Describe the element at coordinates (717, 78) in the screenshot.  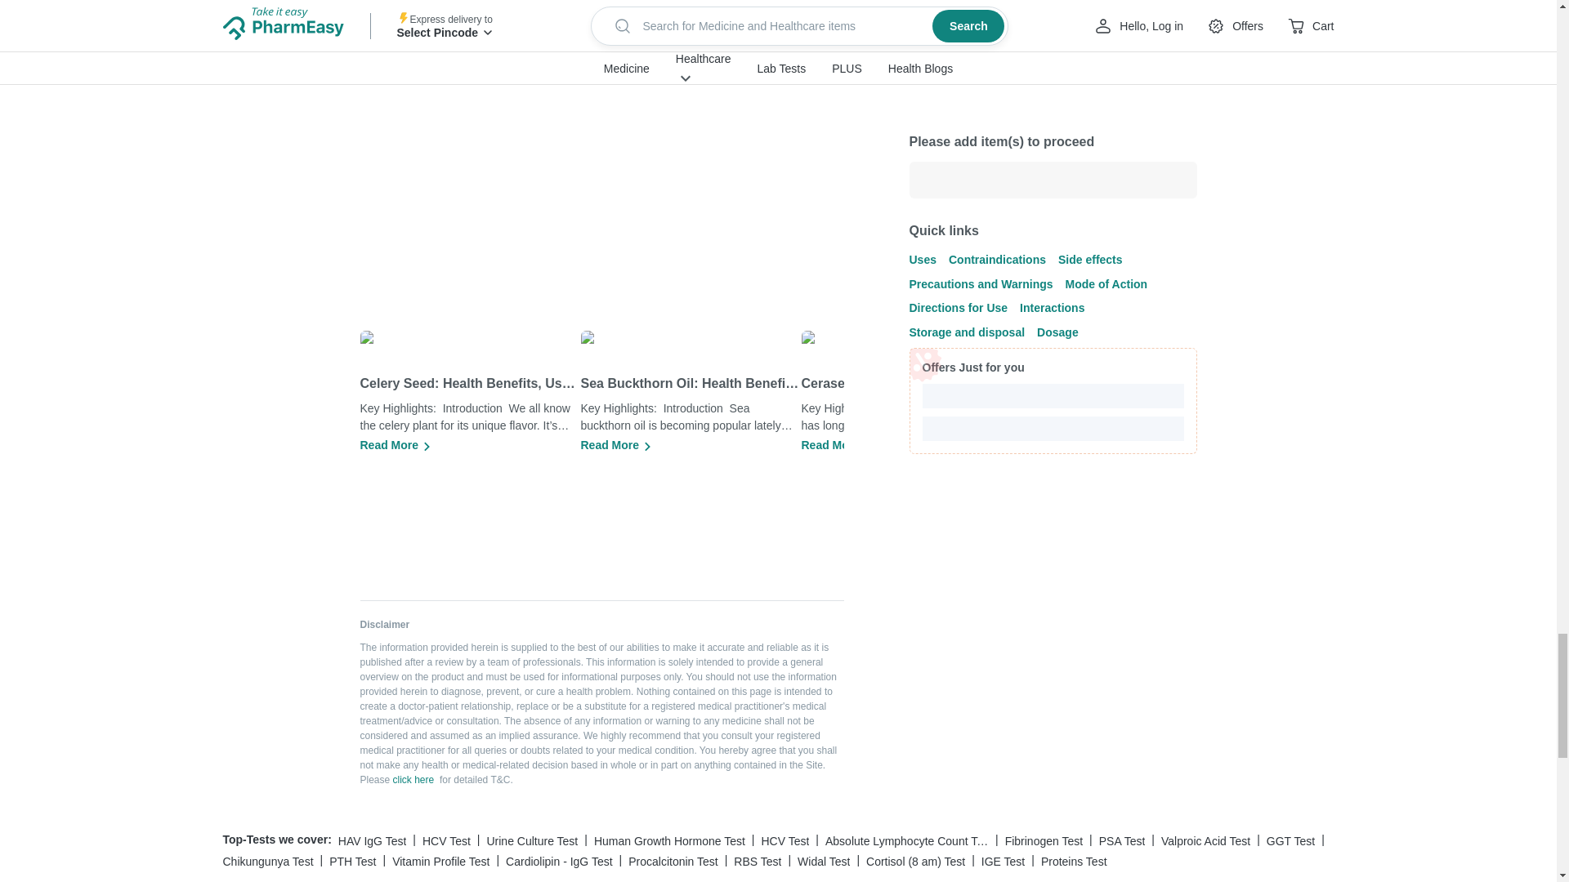
I see `See All` at that location.